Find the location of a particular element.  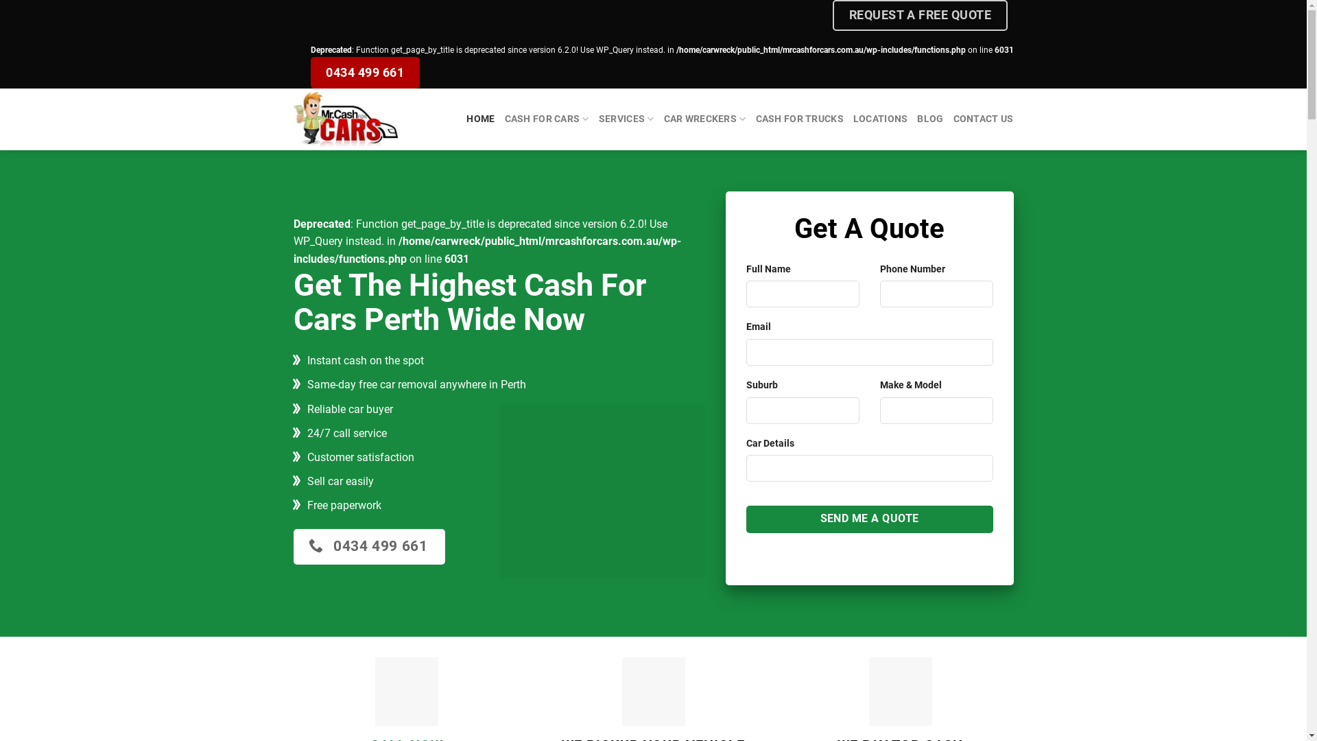

CAR WRECKERS is located at coordinates (705, 119).